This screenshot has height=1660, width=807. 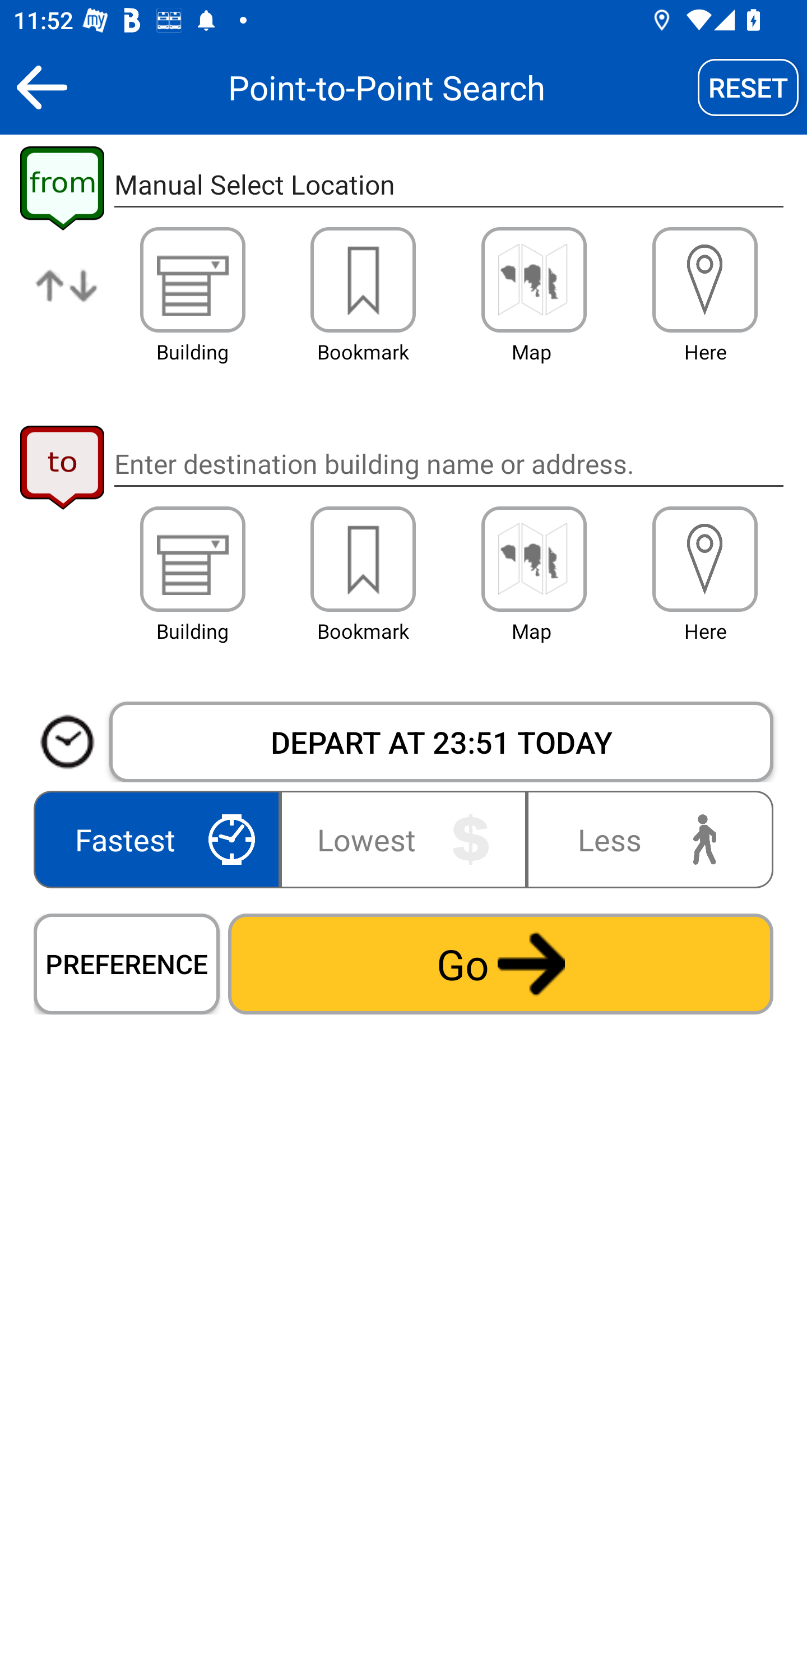 I want to click on Bookmarks, so click(x=363, y=279).